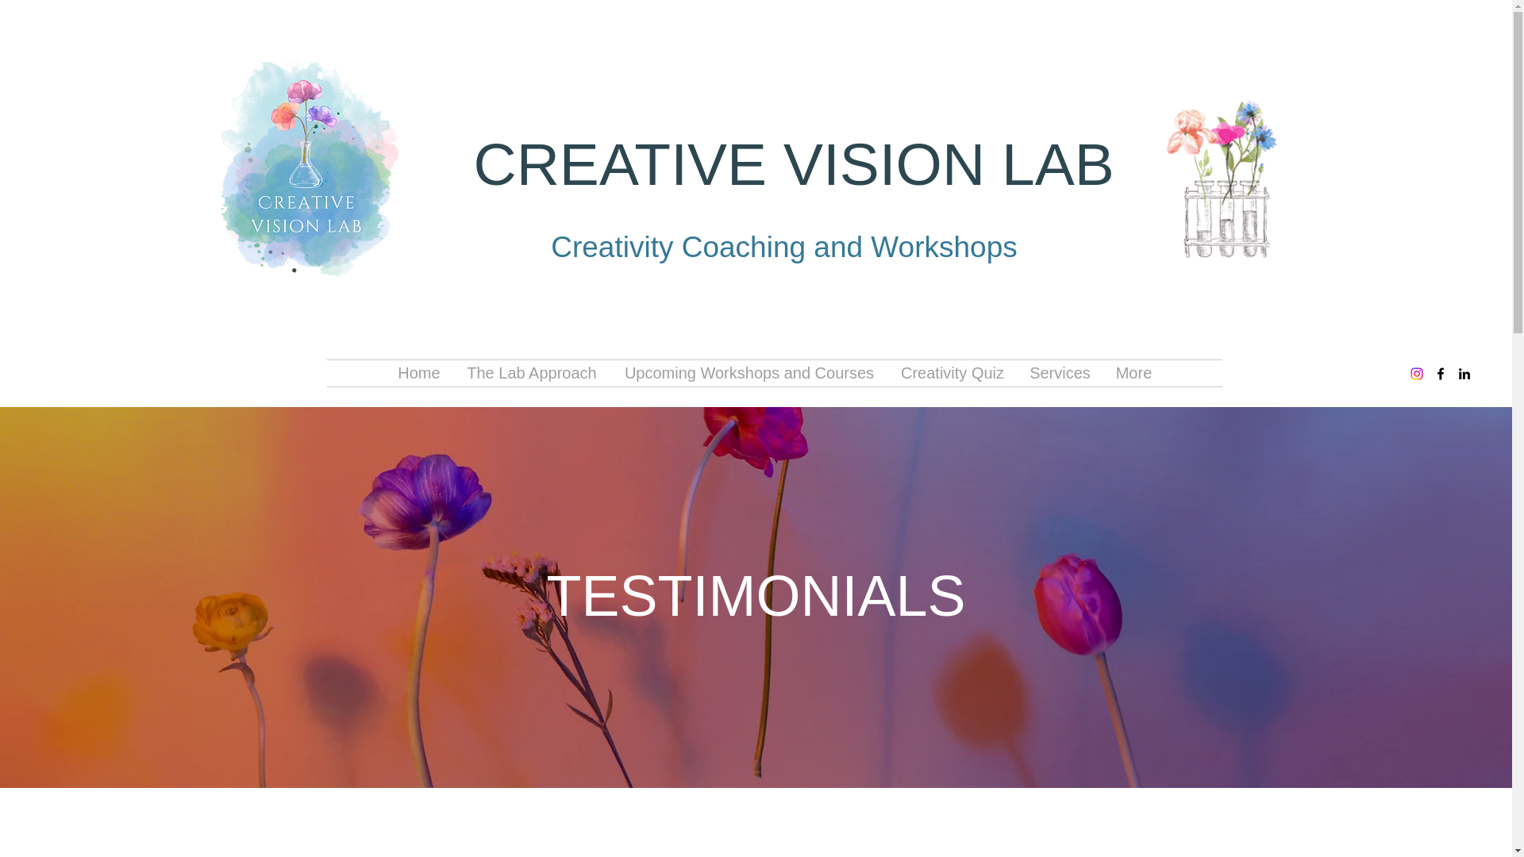 This screenshot has width=1524, height=857. Describe the element at coordinates (419, 373) in the screenshot. I see `Home` at that location.